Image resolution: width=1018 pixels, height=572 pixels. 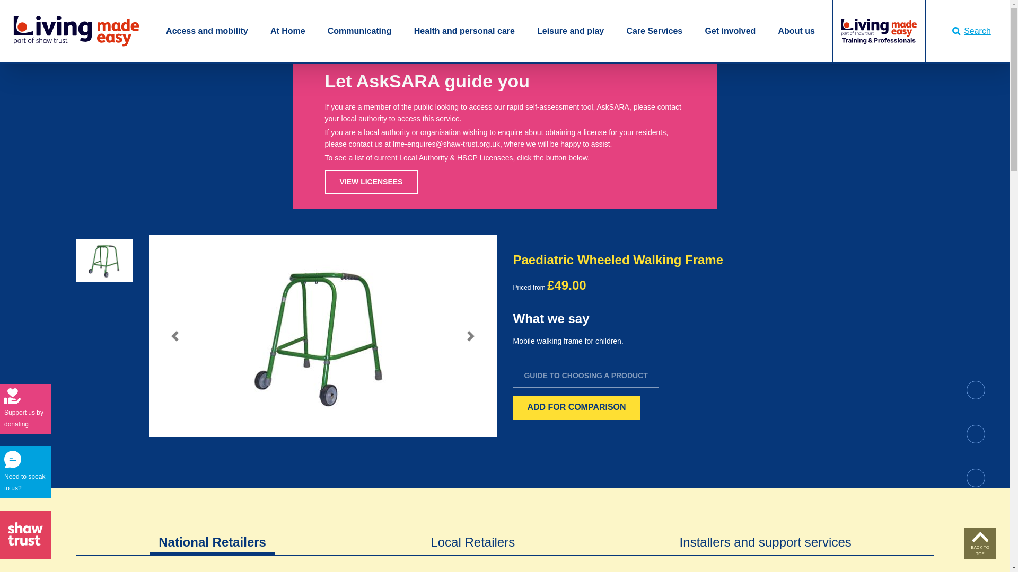 What do you see at coordinates (212, 534) in the screenshot?
I see `National Retailers` at bounding box center [212, 534].